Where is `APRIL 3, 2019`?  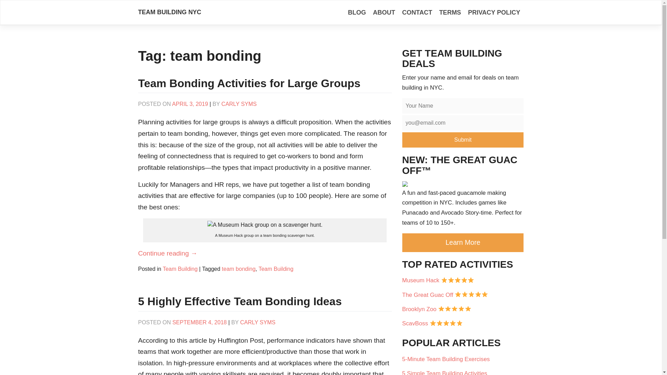
APRIL 3, 2019 is located at coordinates (190, 103).